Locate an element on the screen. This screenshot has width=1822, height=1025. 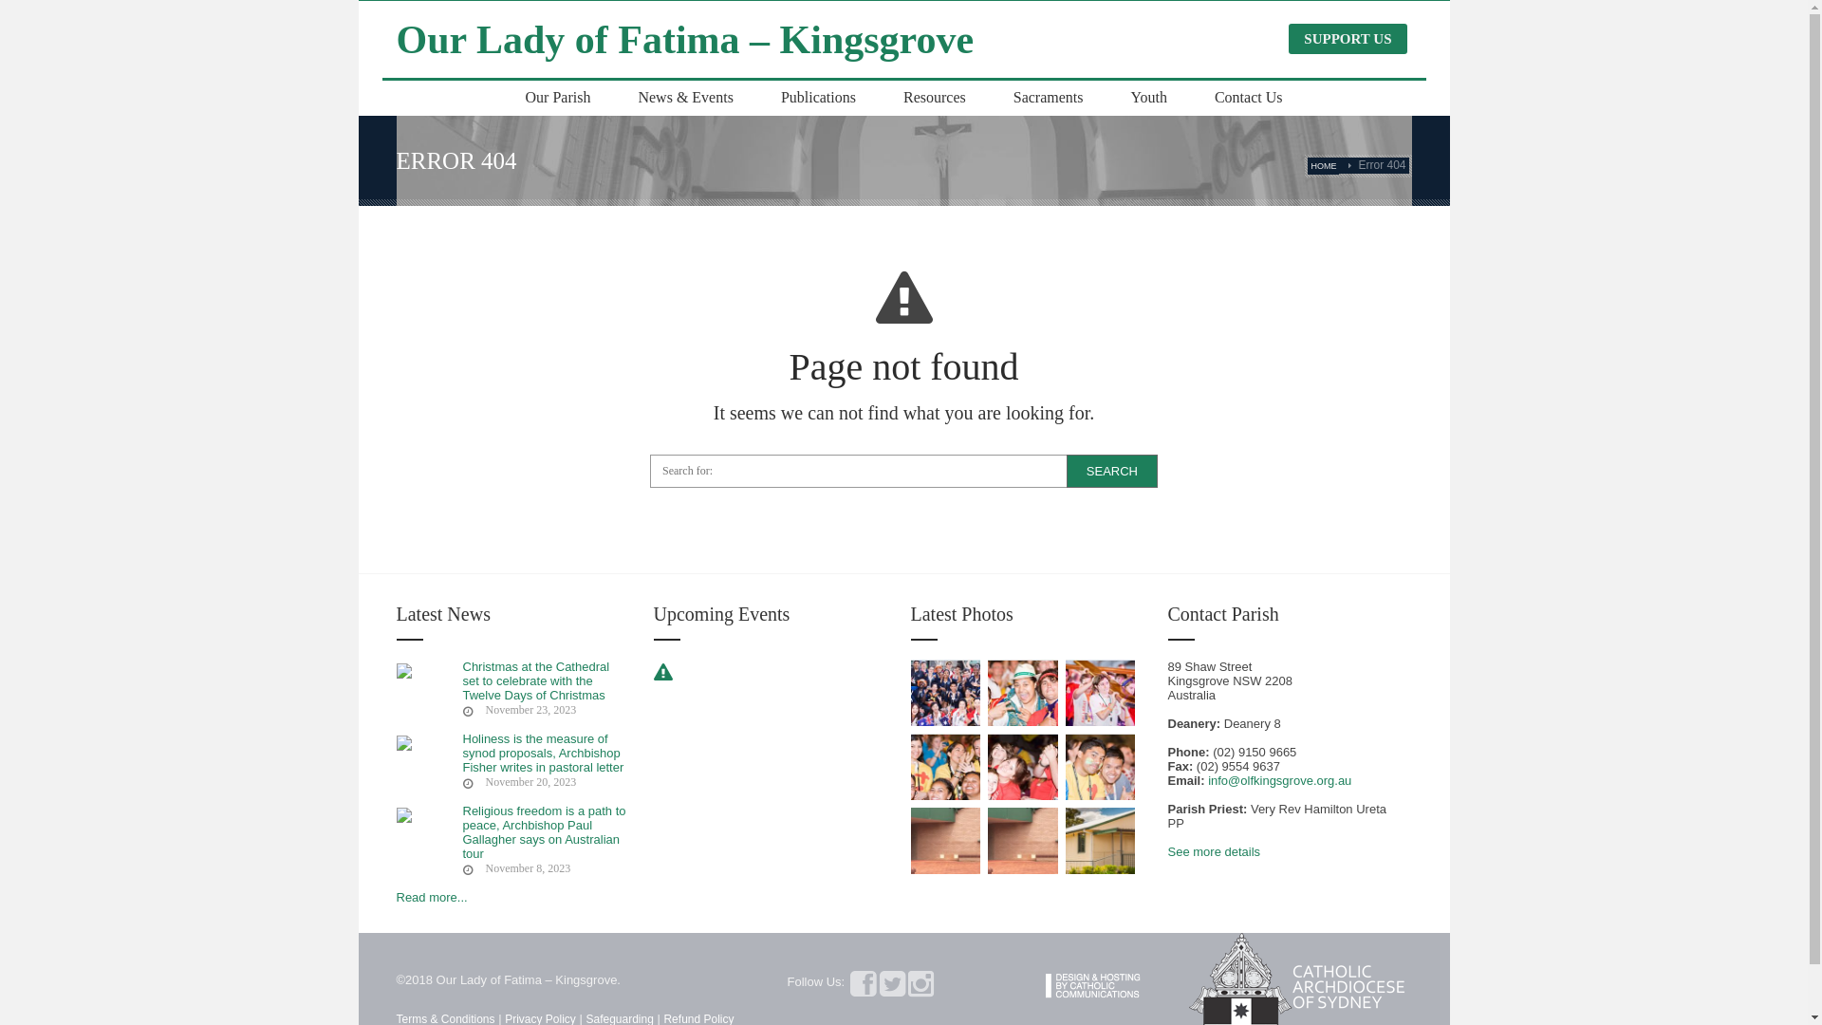
Youth is located at coordinates (1149, 98).